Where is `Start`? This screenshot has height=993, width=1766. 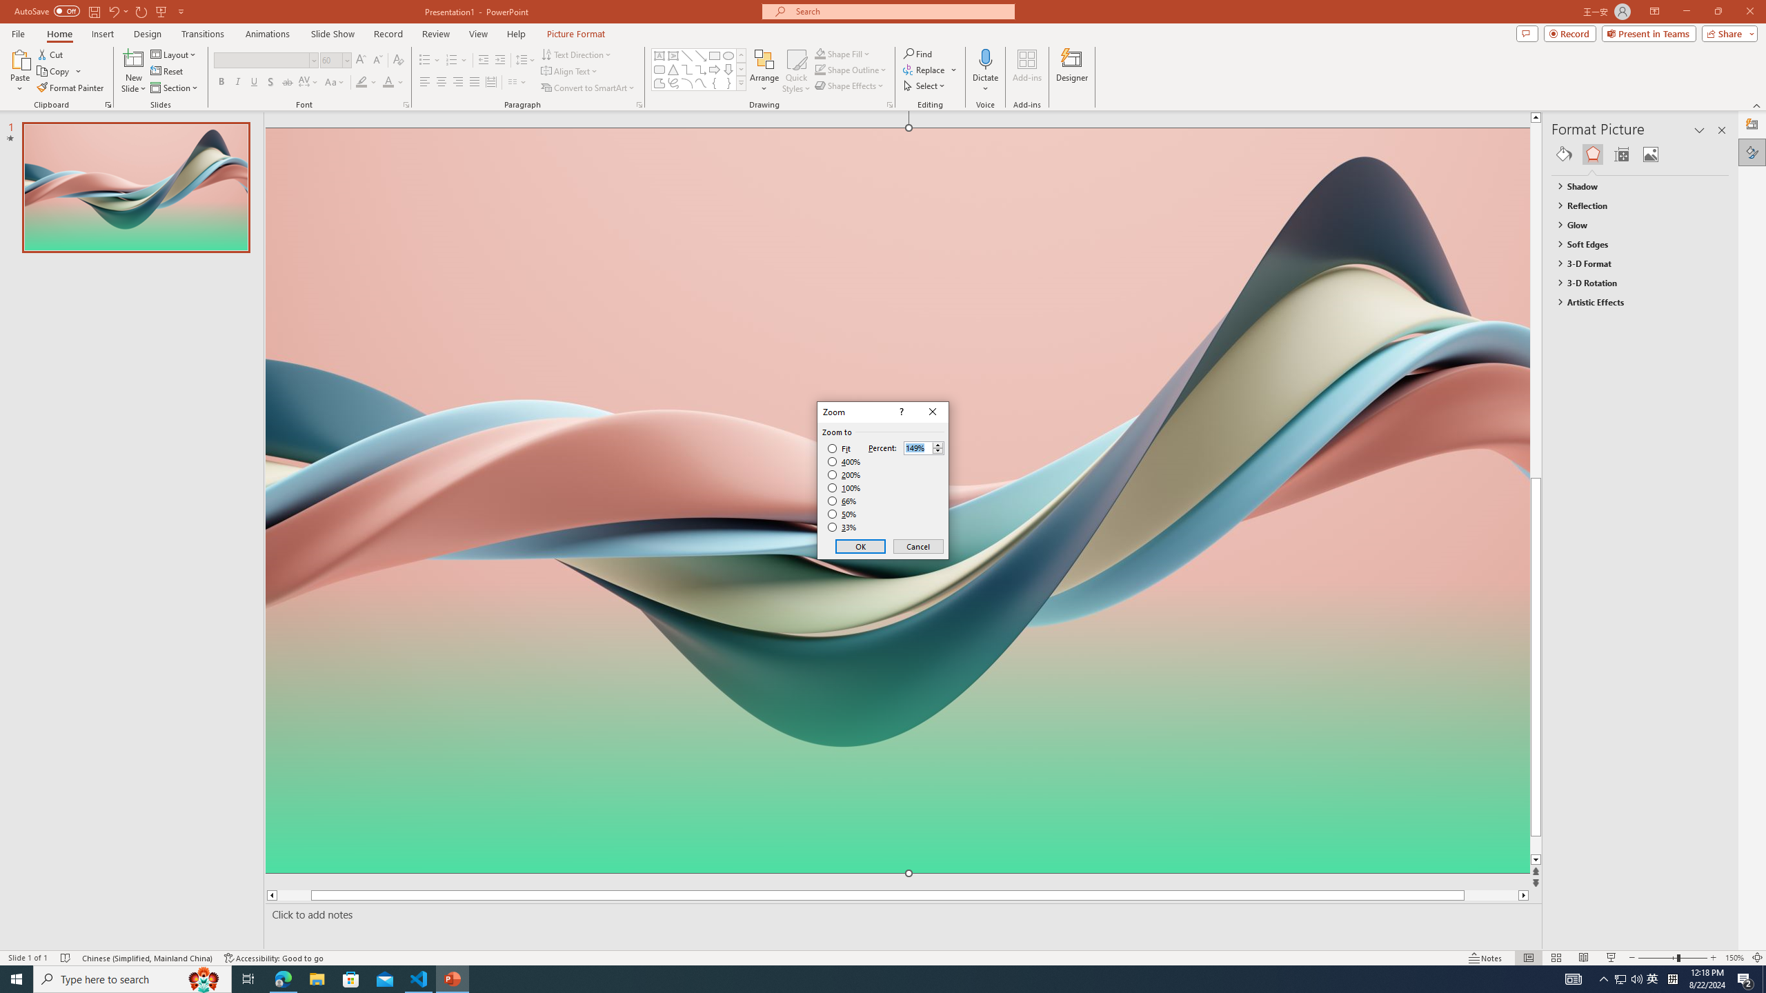
Start is located at coordinates (17, 979).